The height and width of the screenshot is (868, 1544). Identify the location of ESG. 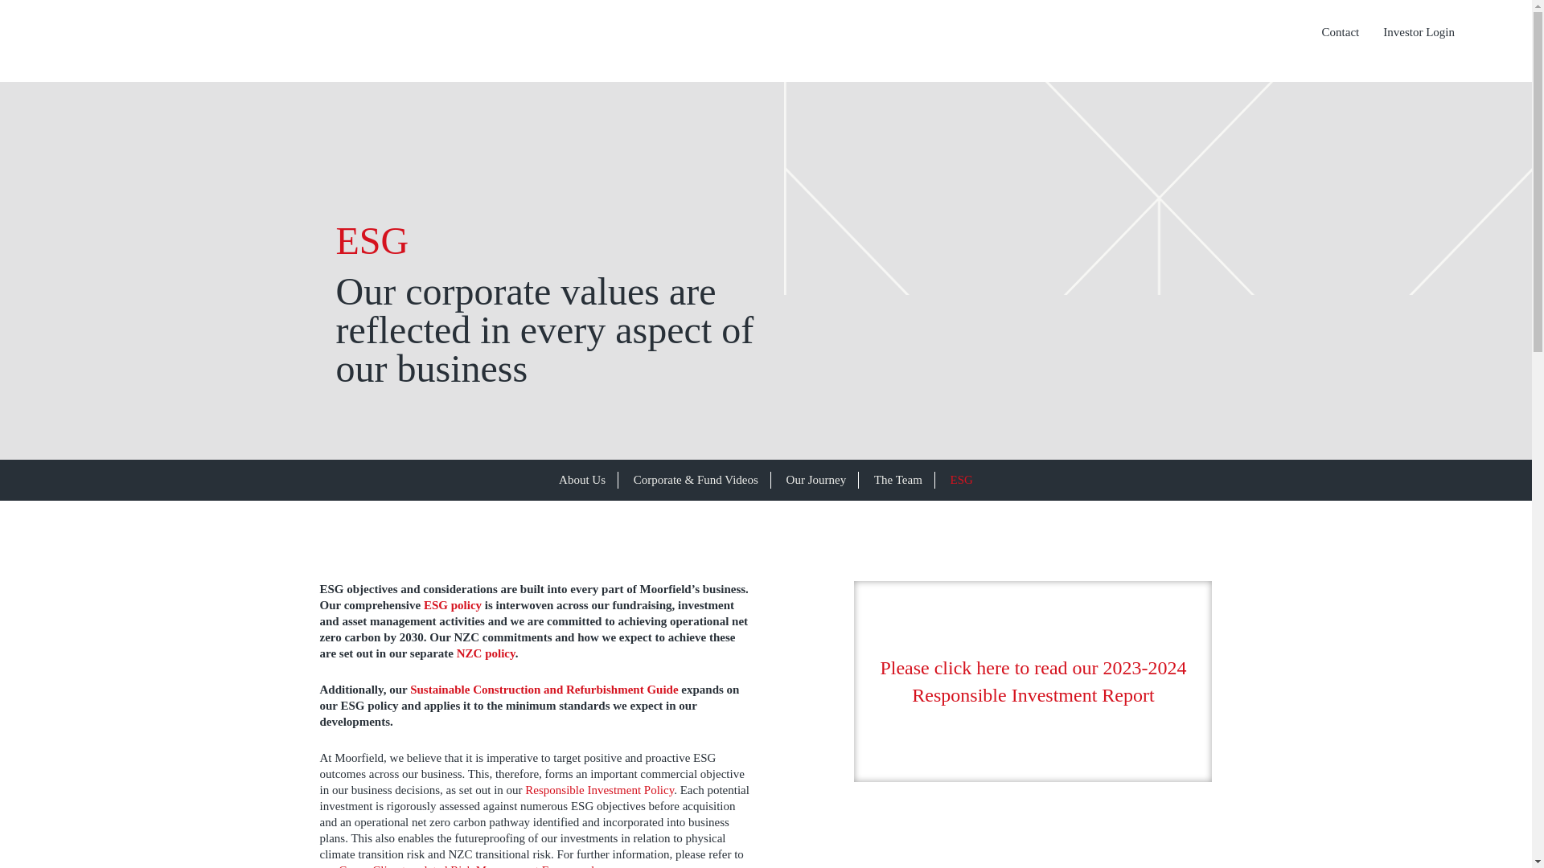
(962, 479).